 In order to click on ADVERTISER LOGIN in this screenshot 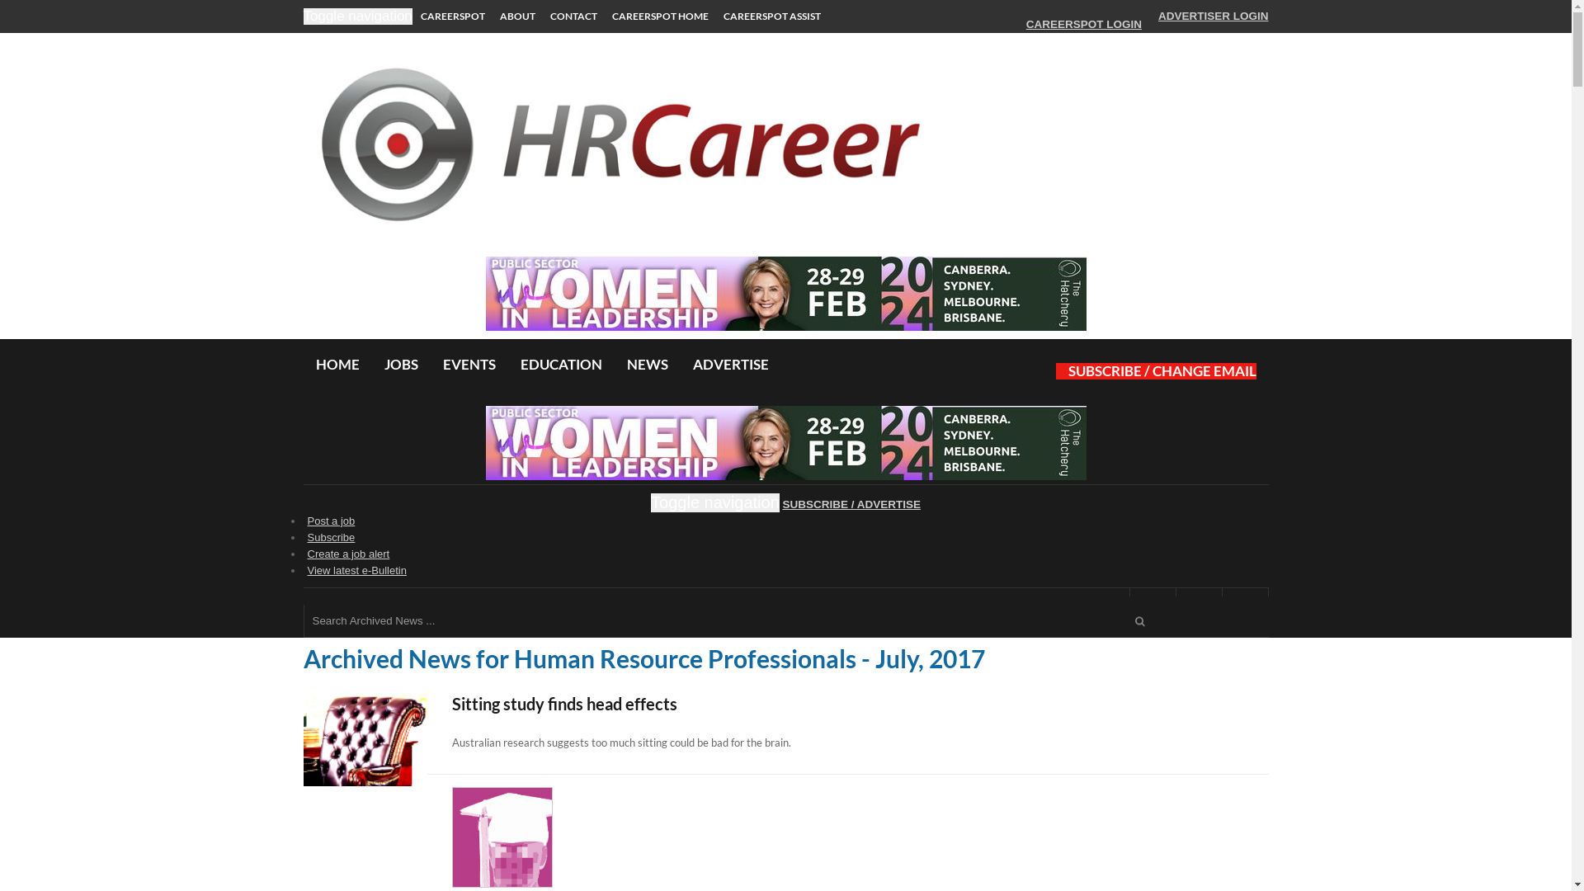, I will do `click(1211, 16)`.